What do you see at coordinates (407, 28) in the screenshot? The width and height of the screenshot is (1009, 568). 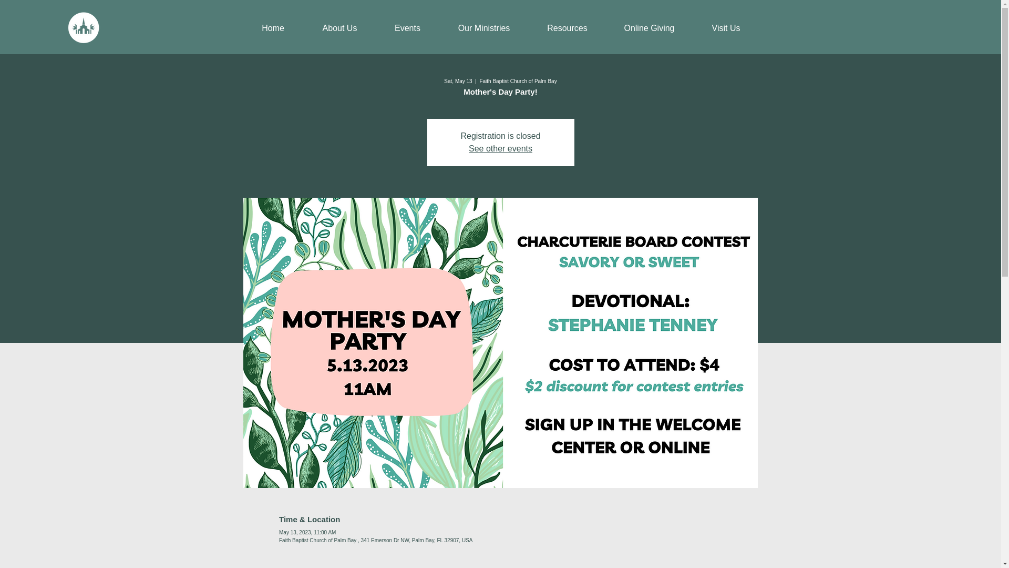 I see `Events` at bounding box center [407, 28].